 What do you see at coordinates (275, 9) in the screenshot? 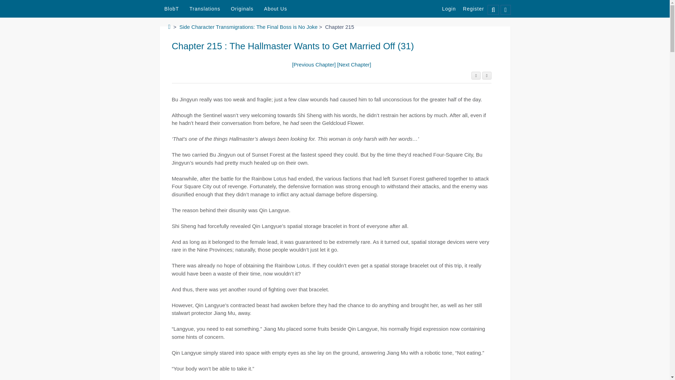
I see `About Us` at bounding box center [275, 9].